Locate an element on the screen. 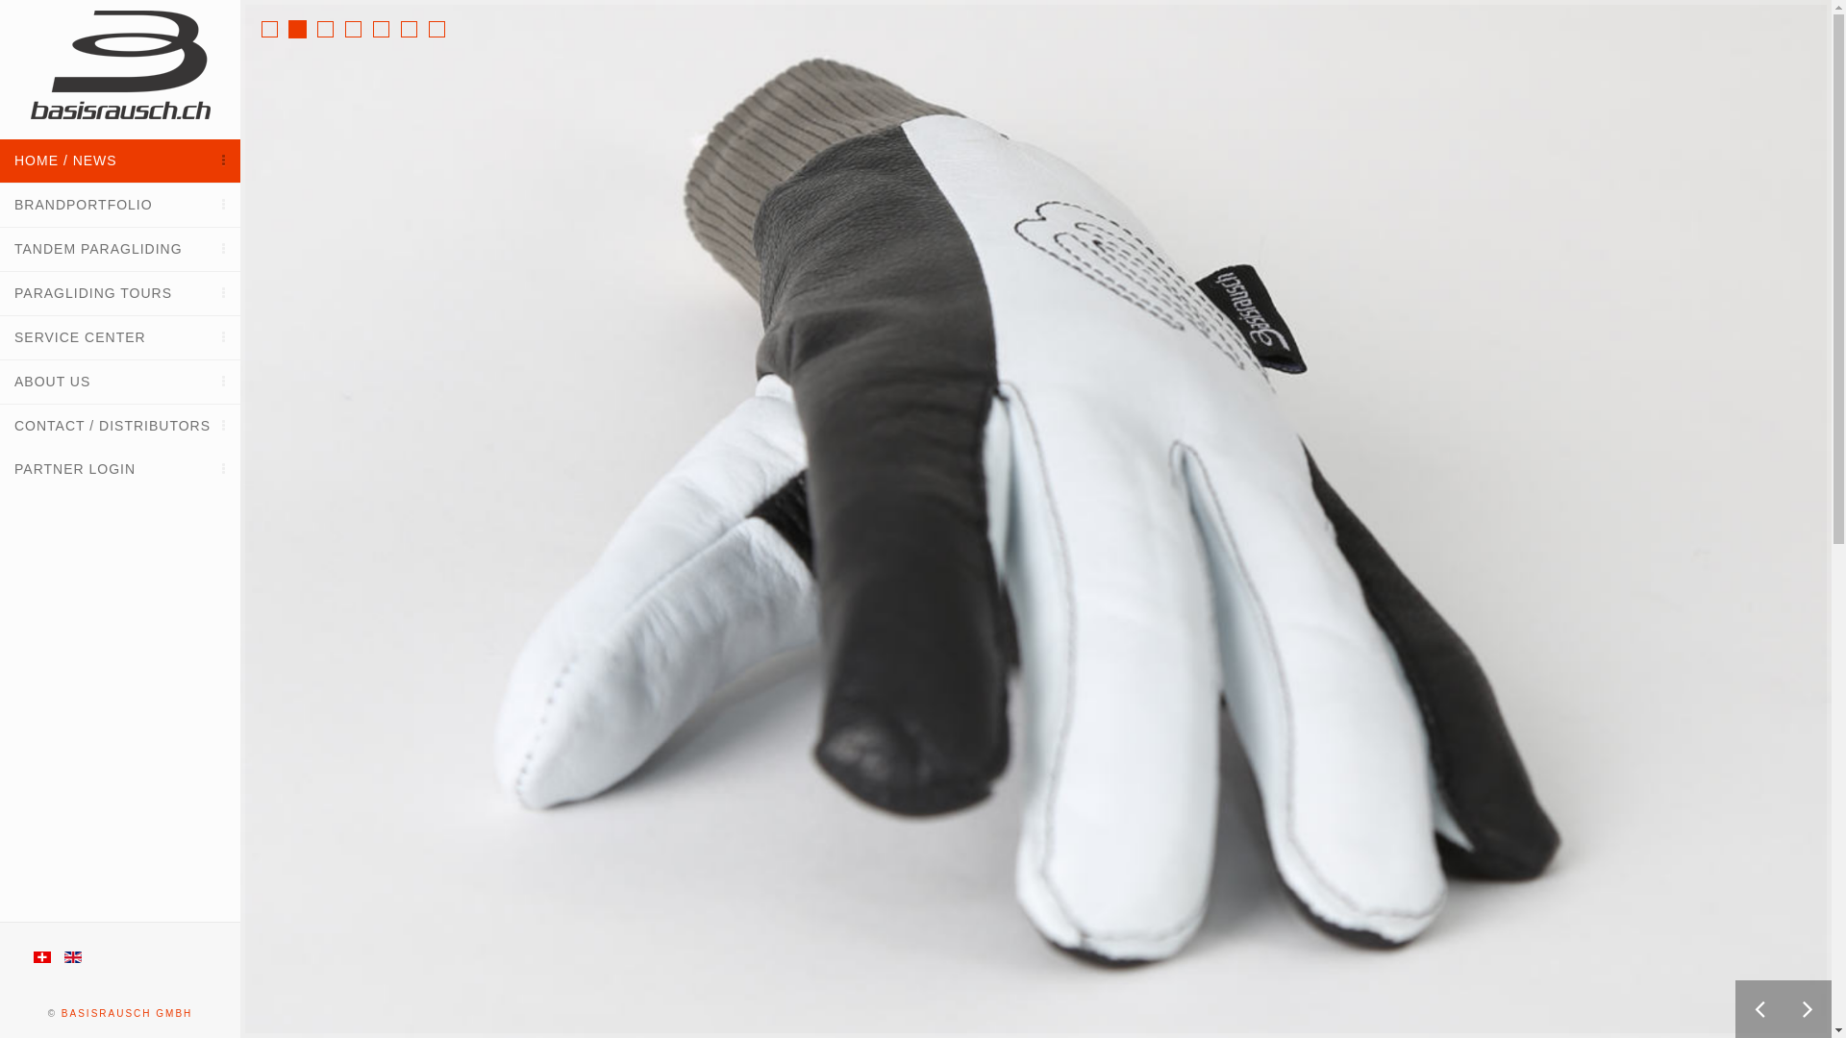 This screenshot has height=1038, width=1846. BRANDPORTFOLIO is located at coordinates (120, 206).